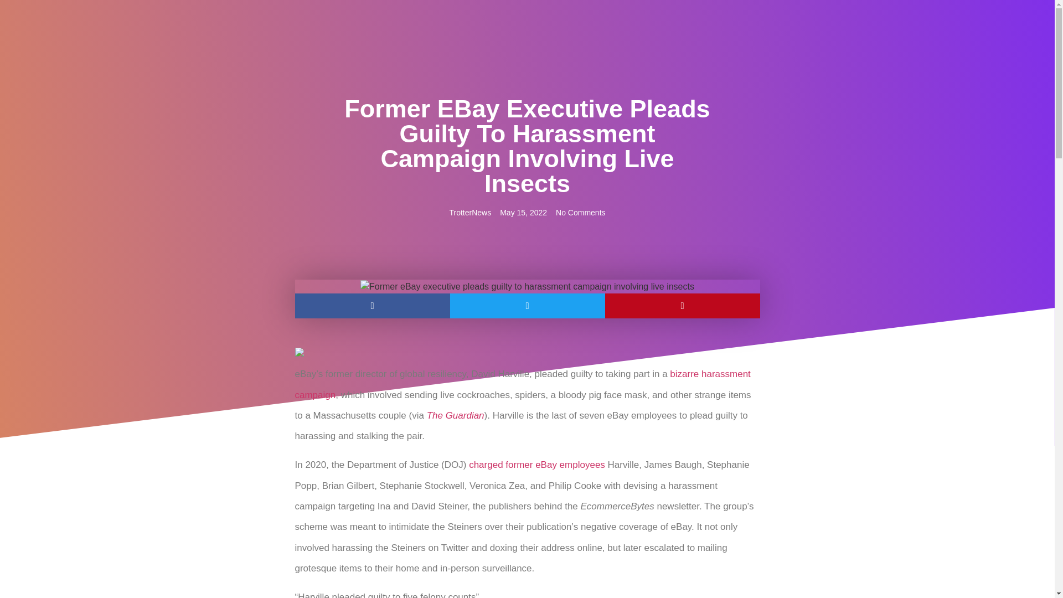 The width and height of the screenshot is (1063, 598). Describe the element at coordinates (580, 213) in the screenshot. I see `No Comments` at that location.